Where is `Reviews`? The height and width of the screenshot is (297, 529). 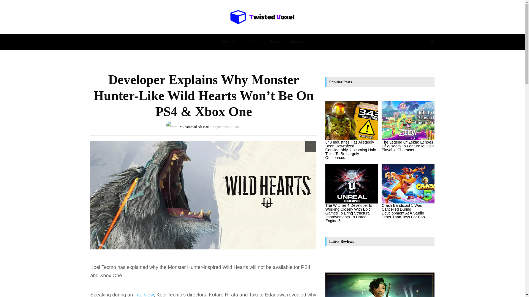 Reviews is located at coordinates (296, 42).